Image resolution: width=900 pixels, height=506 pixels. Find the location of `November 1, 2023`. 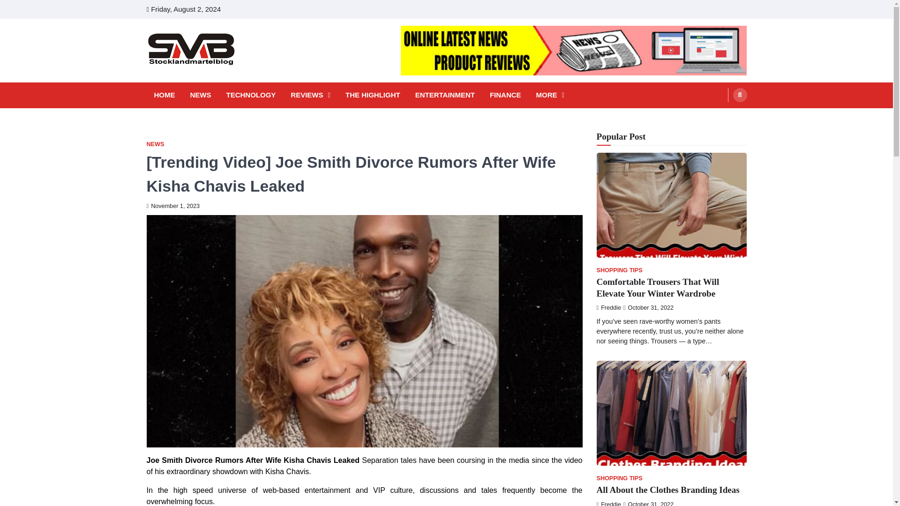

November 1, 2023 is located at coordinates (172, 206).